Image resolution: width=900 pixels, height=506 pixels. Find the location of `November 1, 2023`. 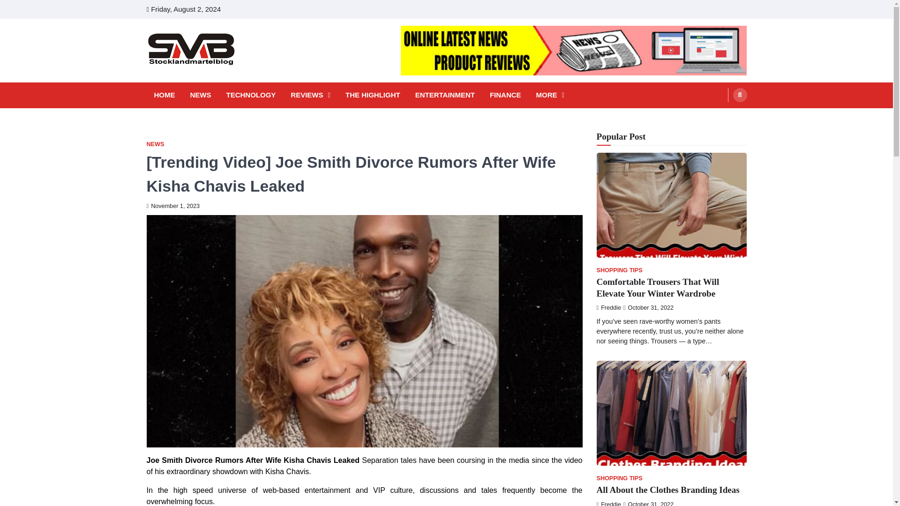

November 1, 2023 is located at coordinates (172, 206).